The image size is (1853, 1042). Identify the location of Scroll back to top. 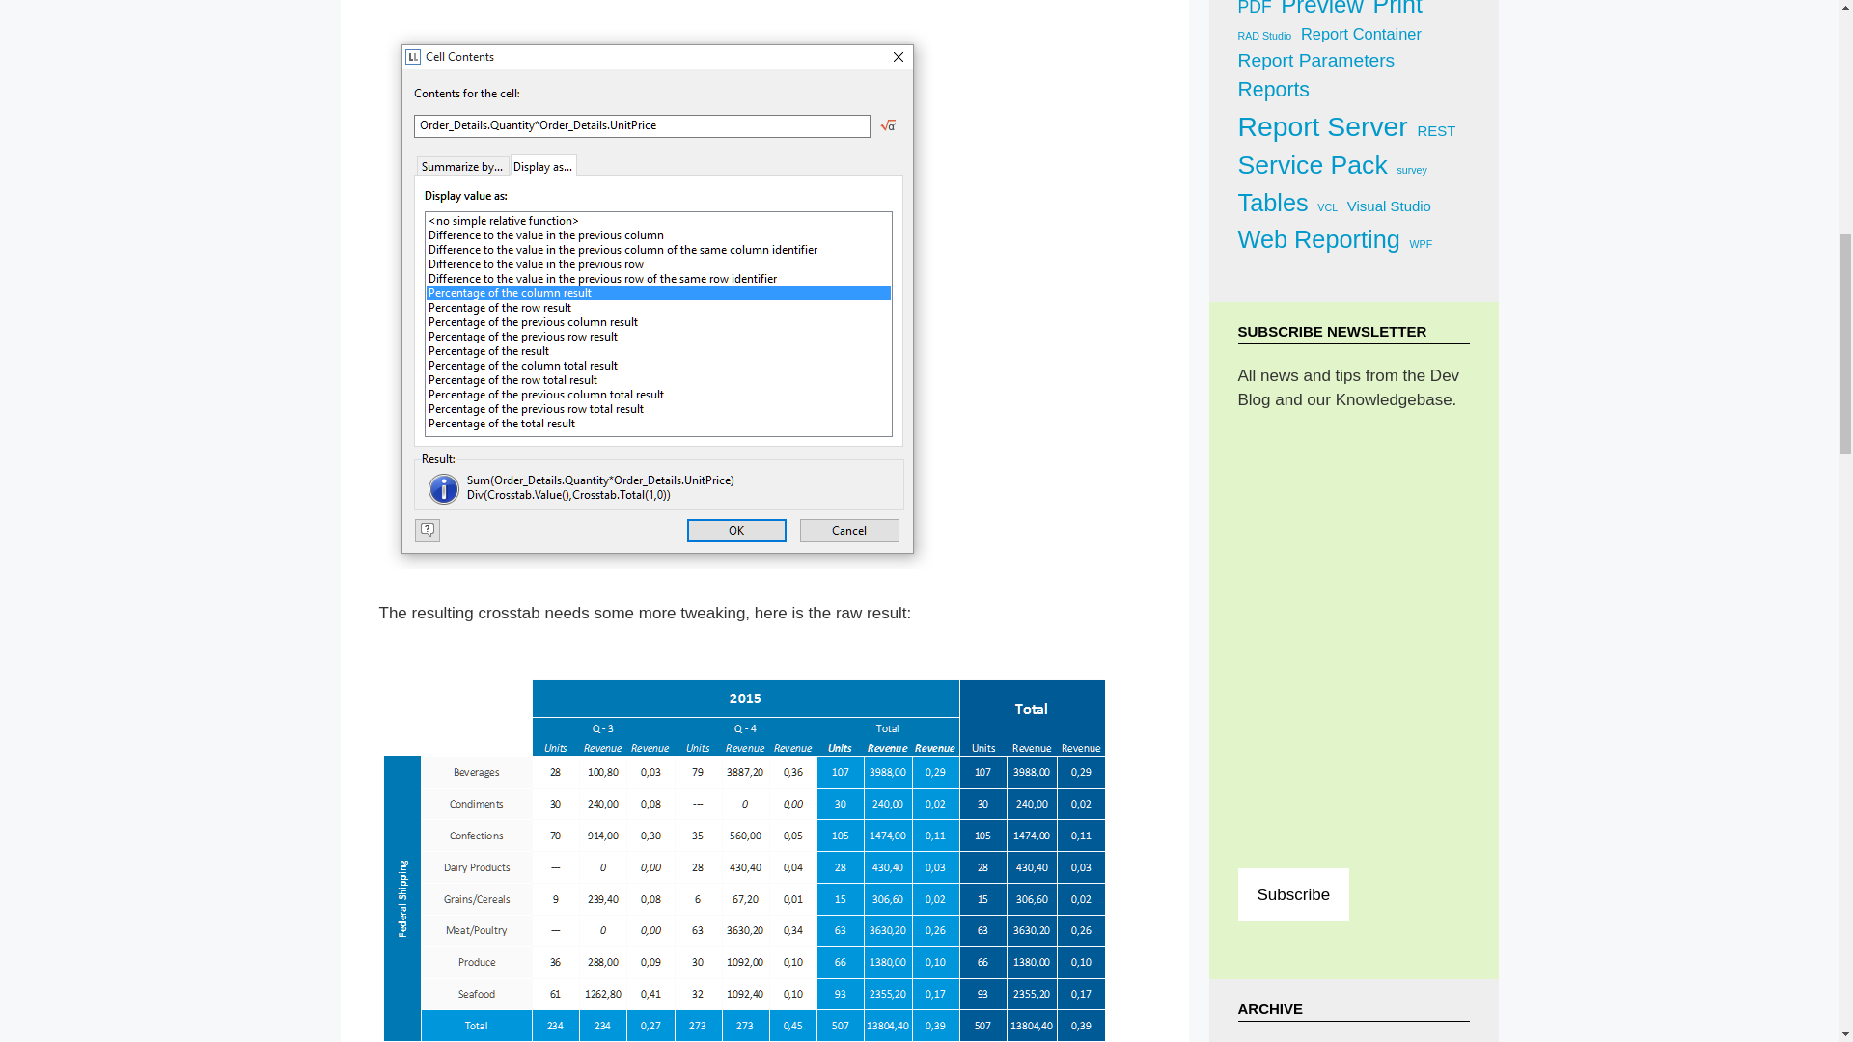
(1790, 916).